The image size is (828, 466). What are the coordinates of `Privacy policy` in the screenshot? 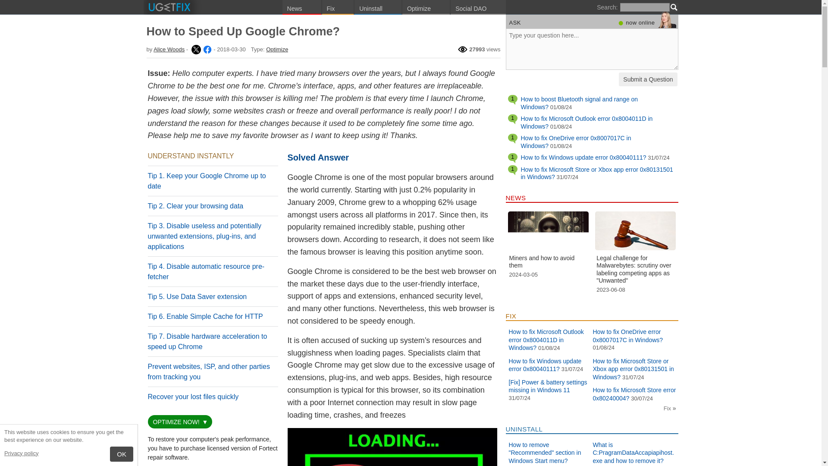 It's located at (21, 453).